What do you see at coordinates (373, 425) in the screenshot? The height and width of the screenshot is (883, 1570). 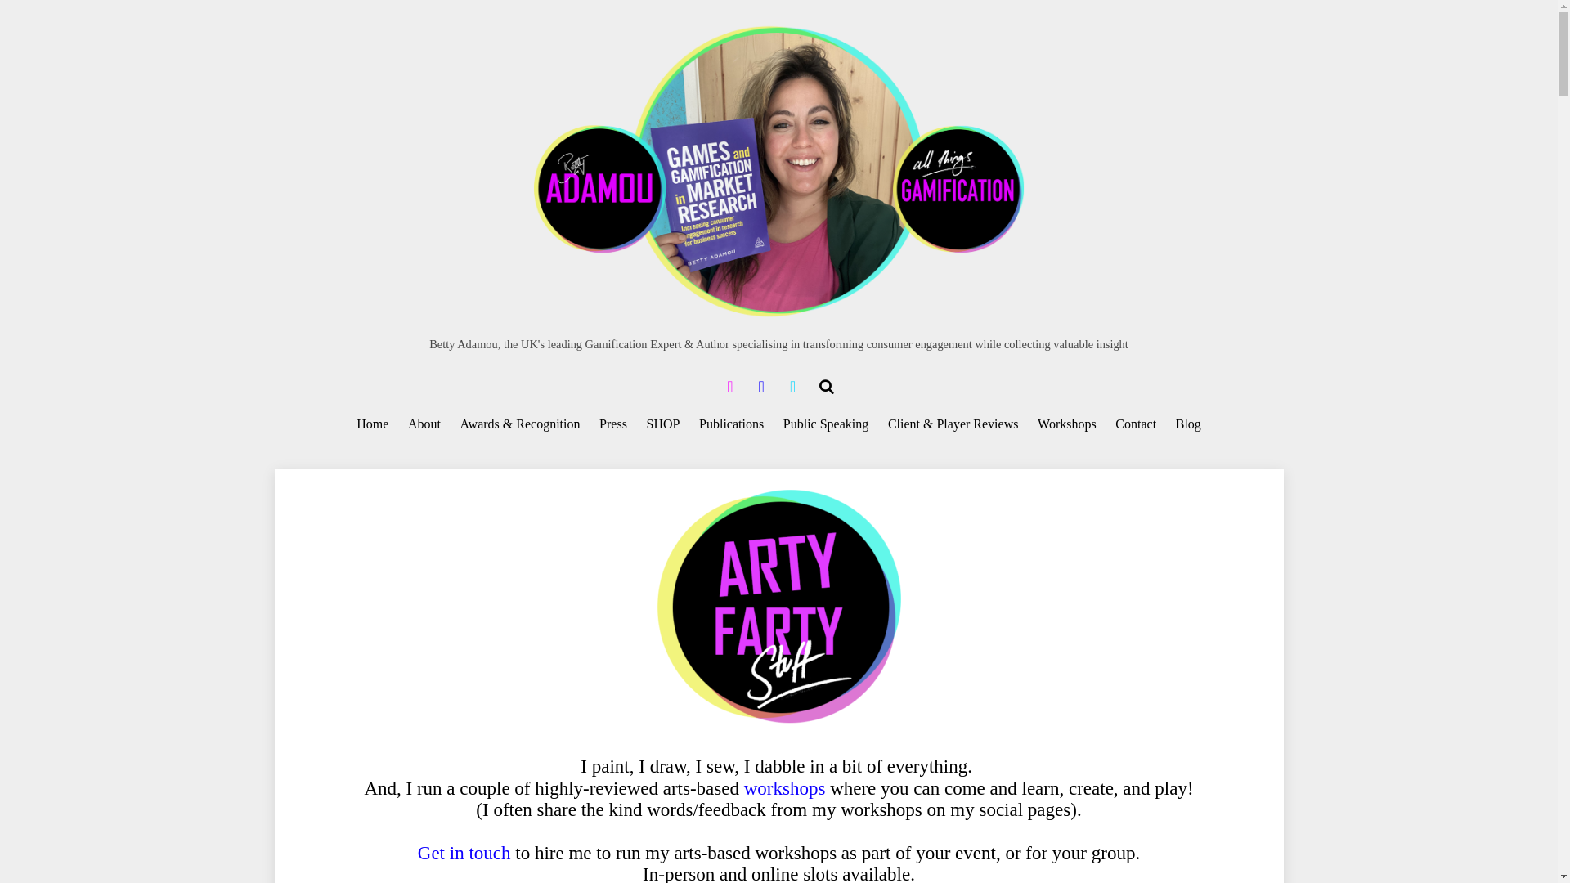 I see `Home` at bounding box center [373, 425].